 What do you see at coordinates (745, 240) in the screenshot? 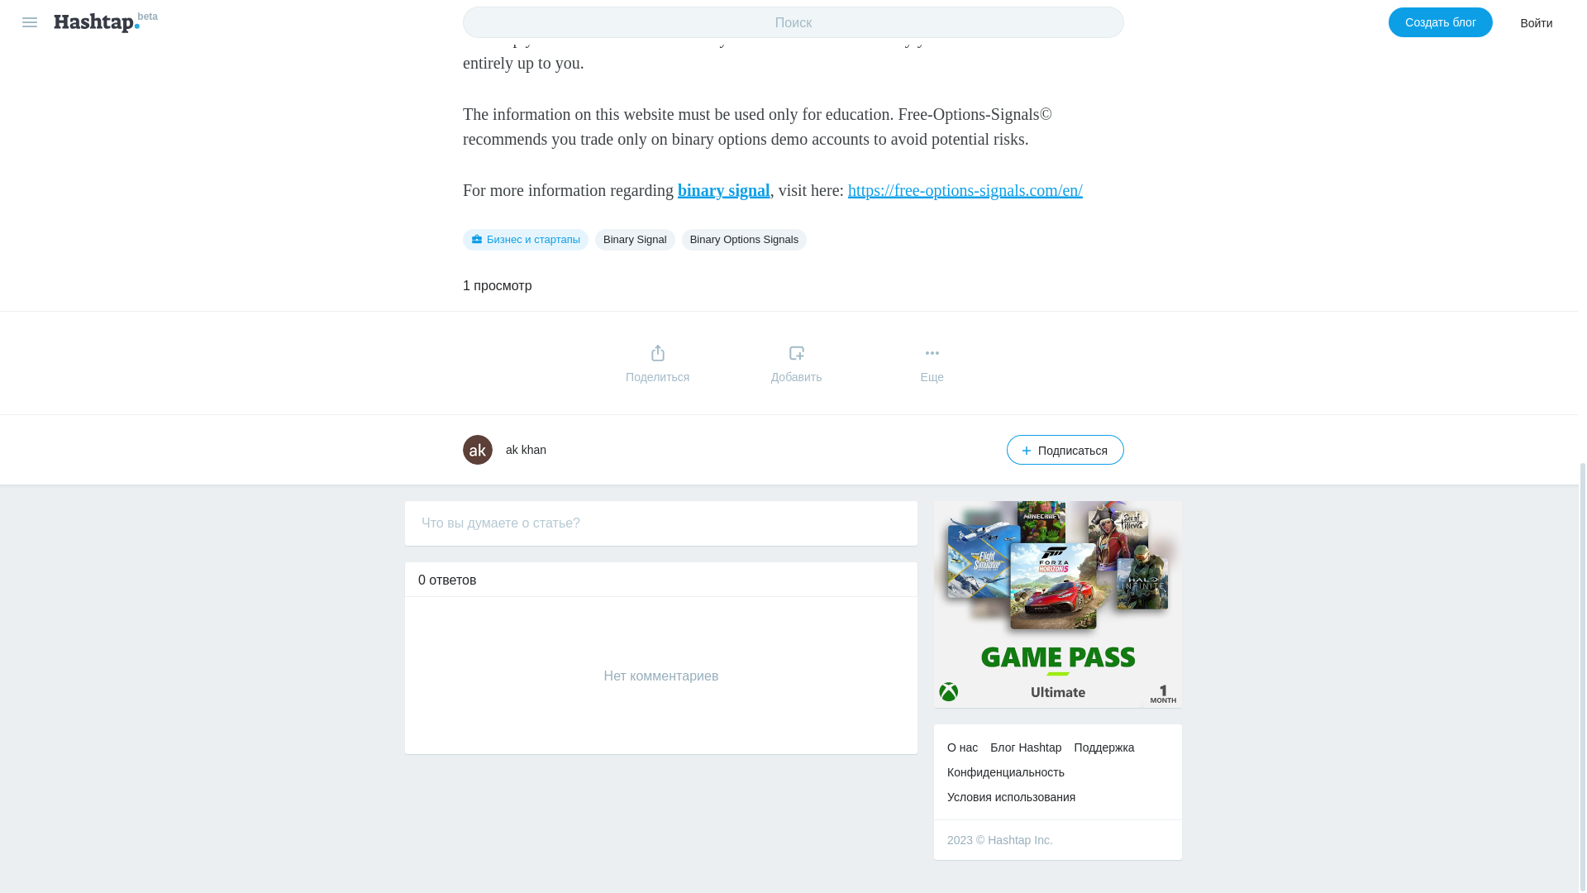
I see `Binary Options Signals` at bounding box center [745, 240].